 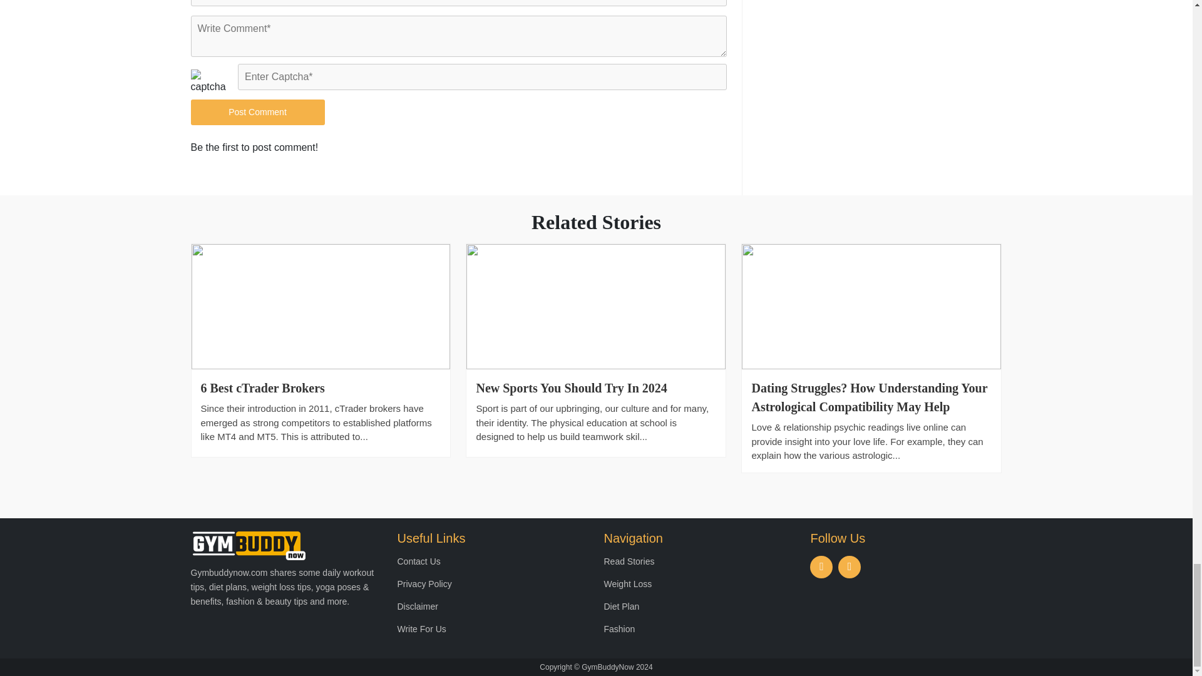 What do you see at coordinates (417, 607) in the screenshot?
I see `Disclaimer` at bounding box center [417, 607].